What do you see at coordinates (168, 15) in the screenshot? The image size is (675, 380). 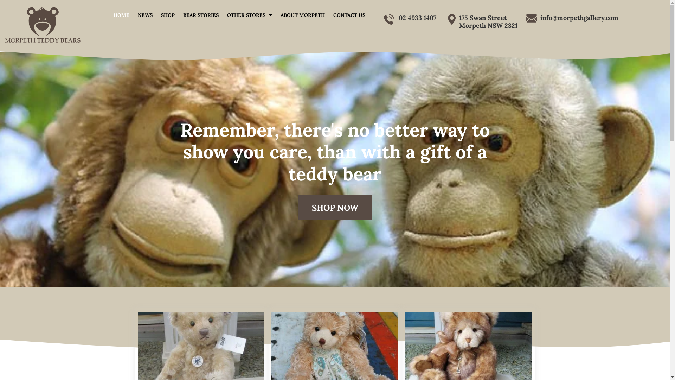 I see `SHOP` at bounding box center [168, 15].